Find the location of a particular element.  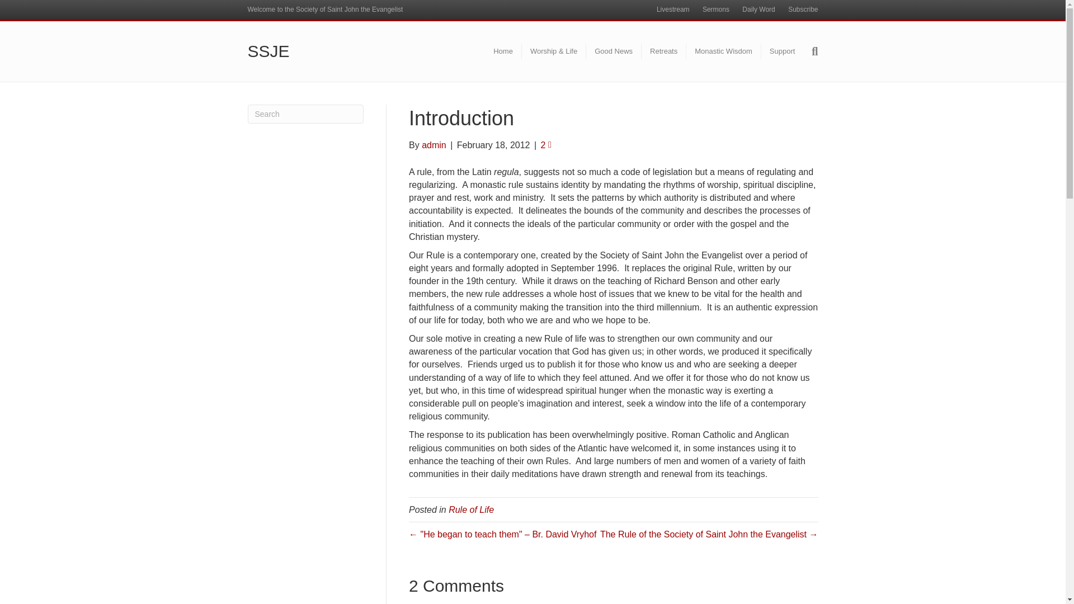

Retreats is located at coordinates (663, 51).